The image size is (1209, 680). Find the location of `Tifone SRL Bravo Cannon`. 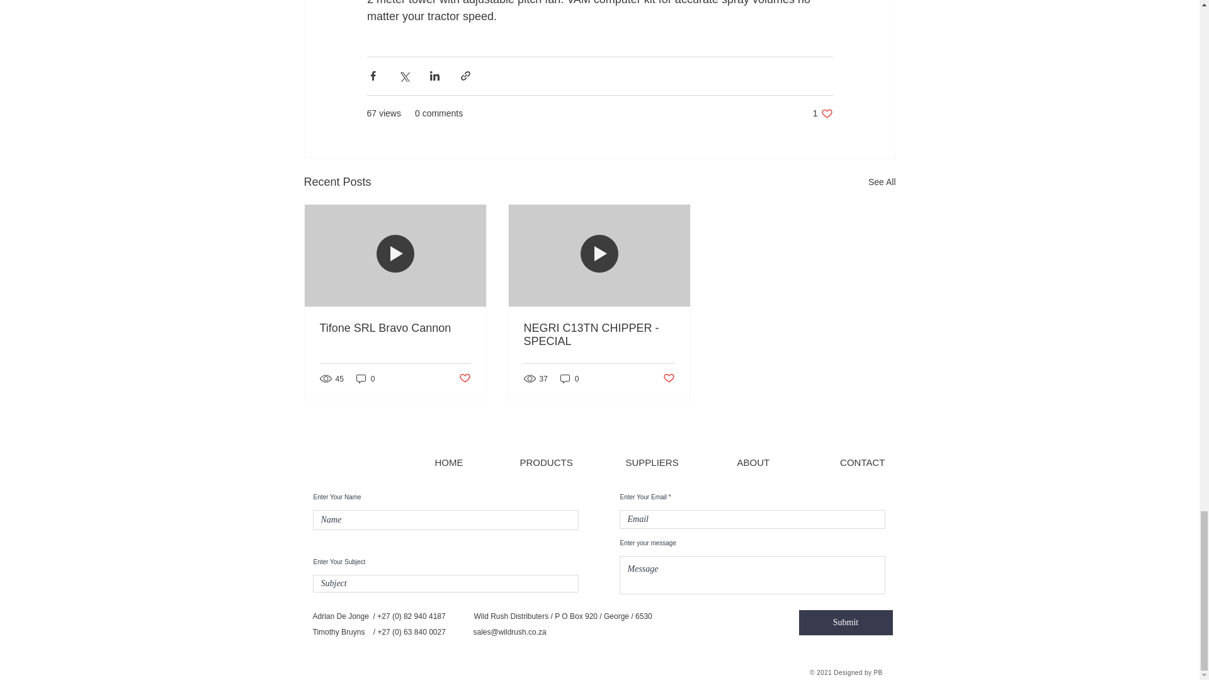

Tifone SRL Bravo Cannon is located at coordinates (448, 462).